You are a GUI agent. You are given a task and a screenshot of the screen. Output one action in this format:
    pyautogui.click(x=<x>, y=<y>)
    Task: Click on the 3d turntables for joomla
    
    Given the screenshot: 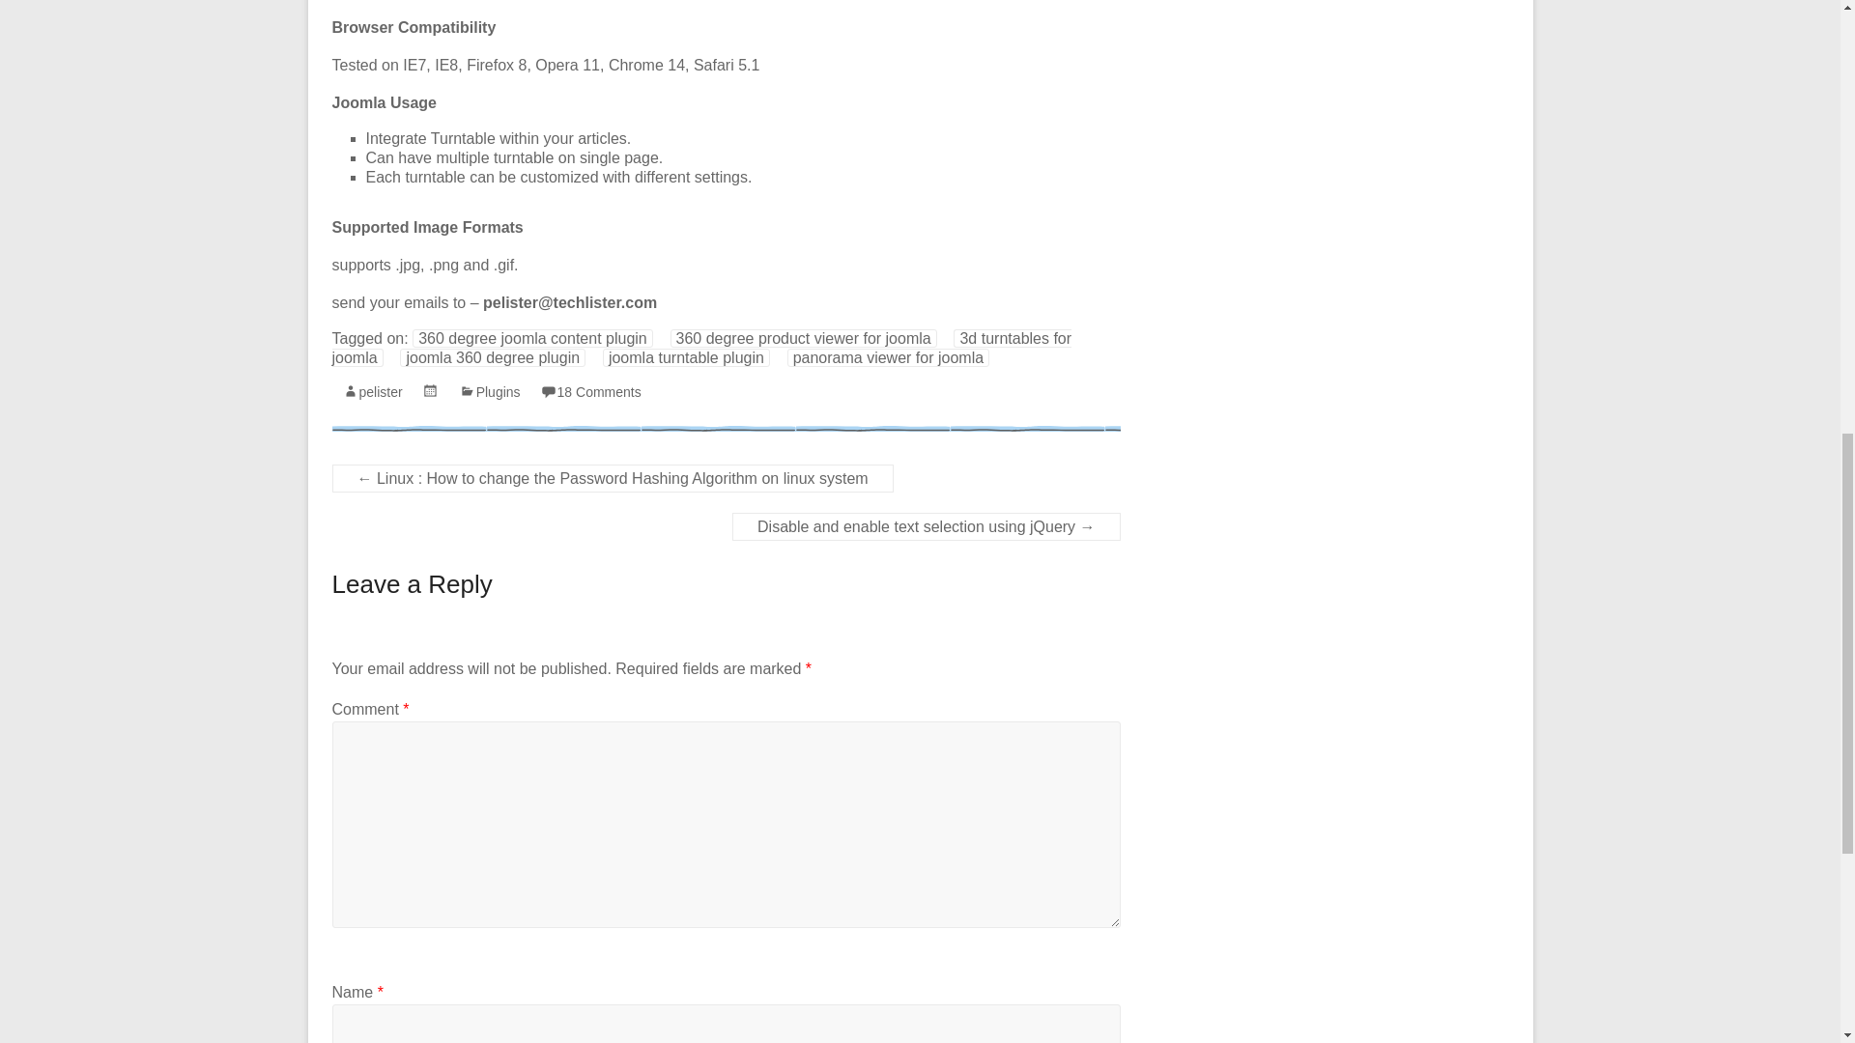 What is the action you would take?
    pyautogui.click(x=701, y=348)
    